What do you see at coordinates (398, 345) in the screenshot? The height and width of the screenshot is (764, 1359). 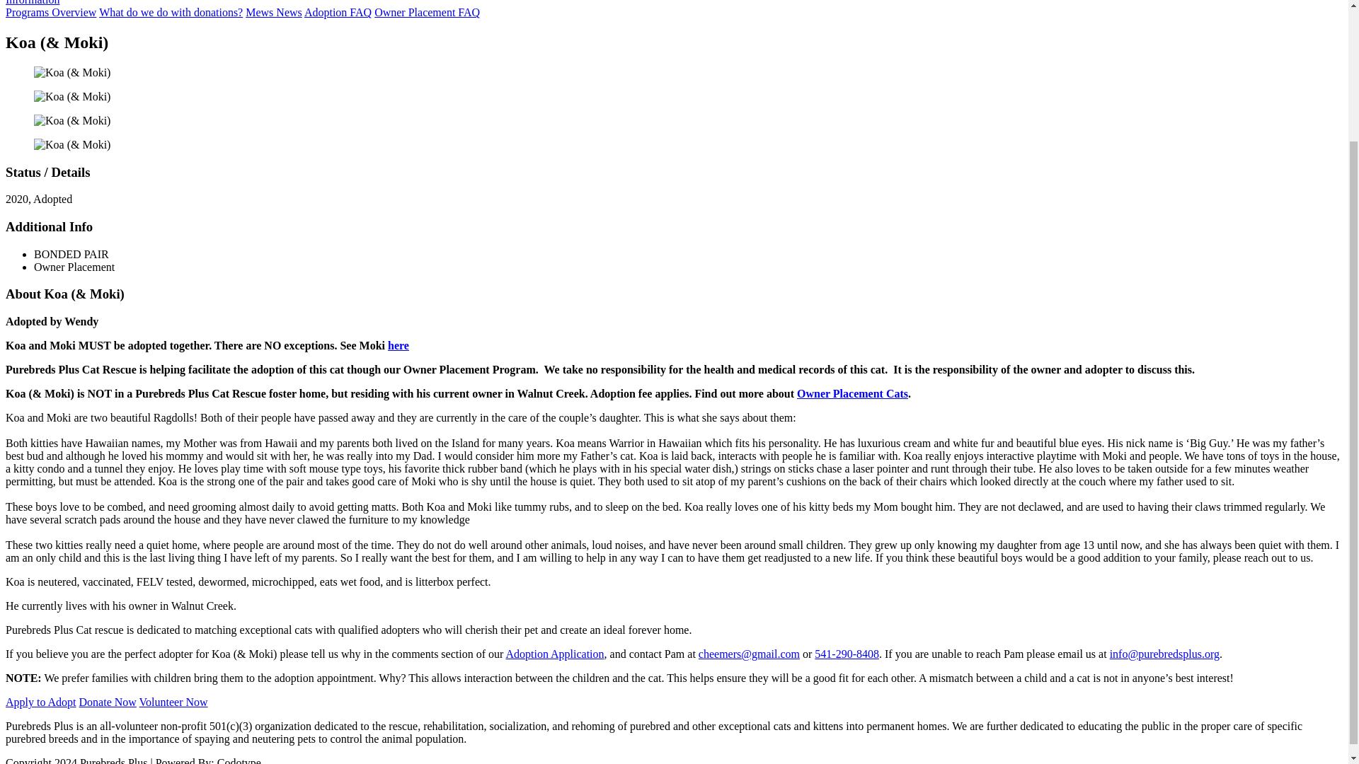 I see `here` at bounding box center [398, 345].